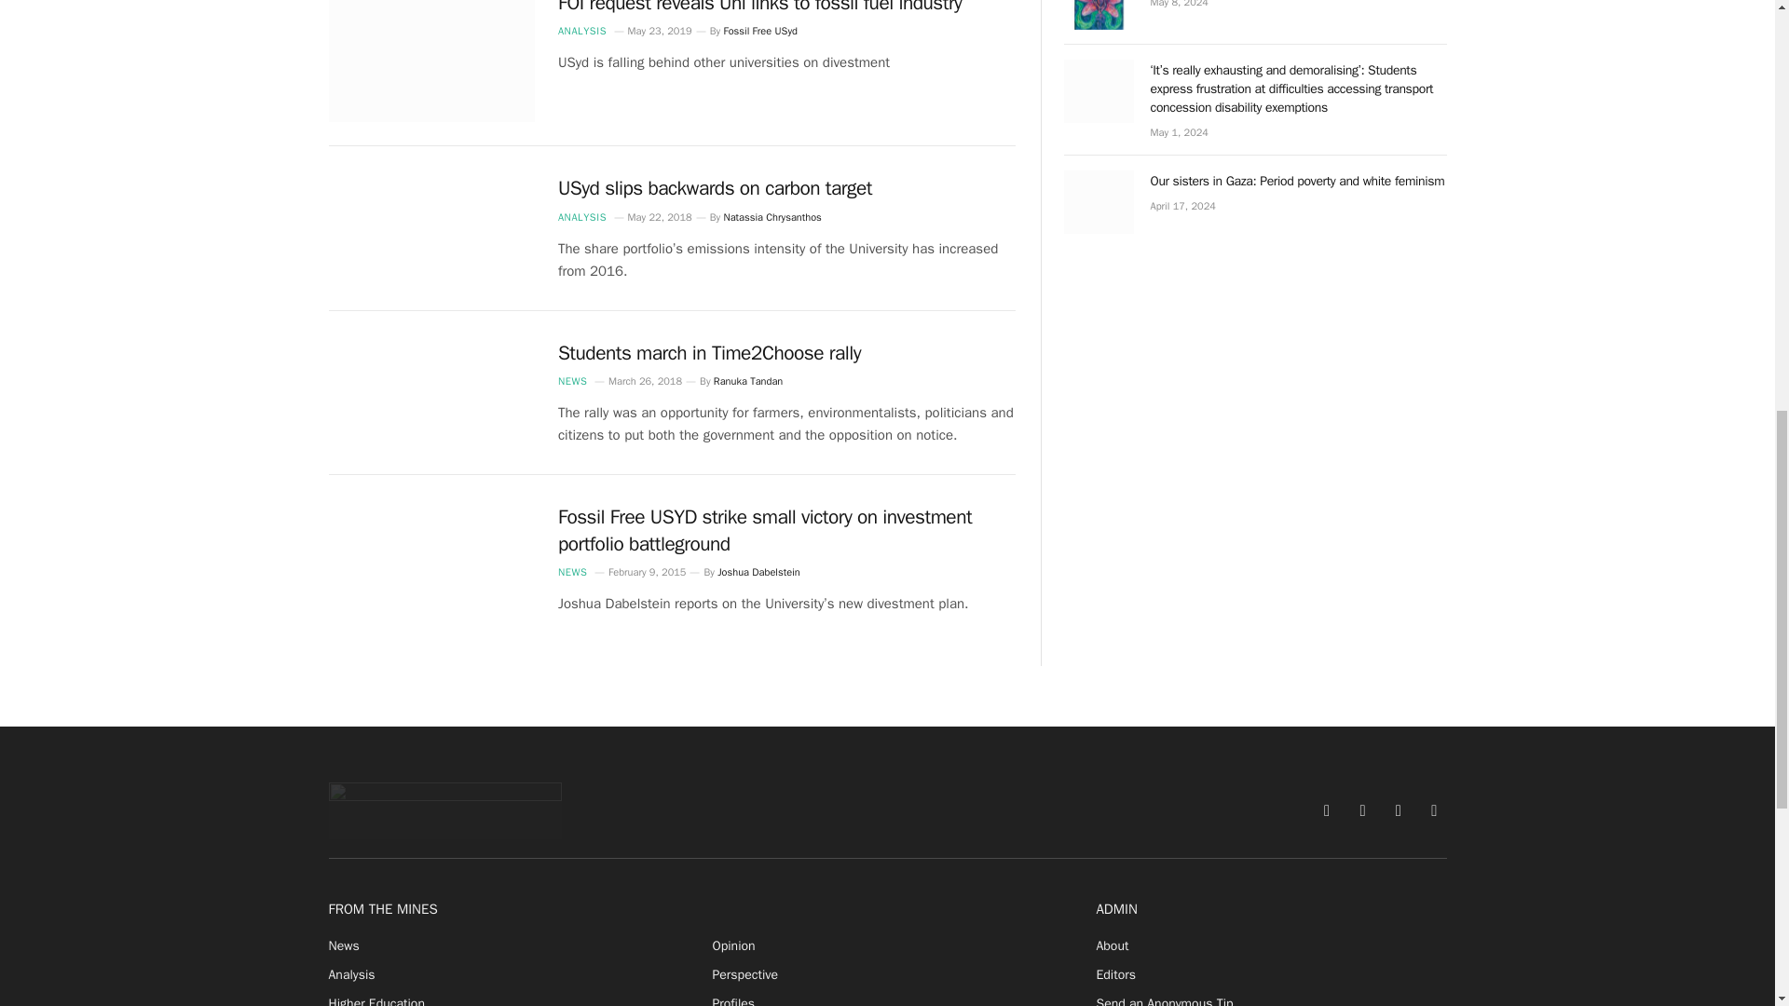 The width and height of the screenshot is (1789, 1006). What do you see at coordinates (772, 216) in the screenshot?
I see `Posts by Natassia Chrysanthos` at bounding box center [772, 216].